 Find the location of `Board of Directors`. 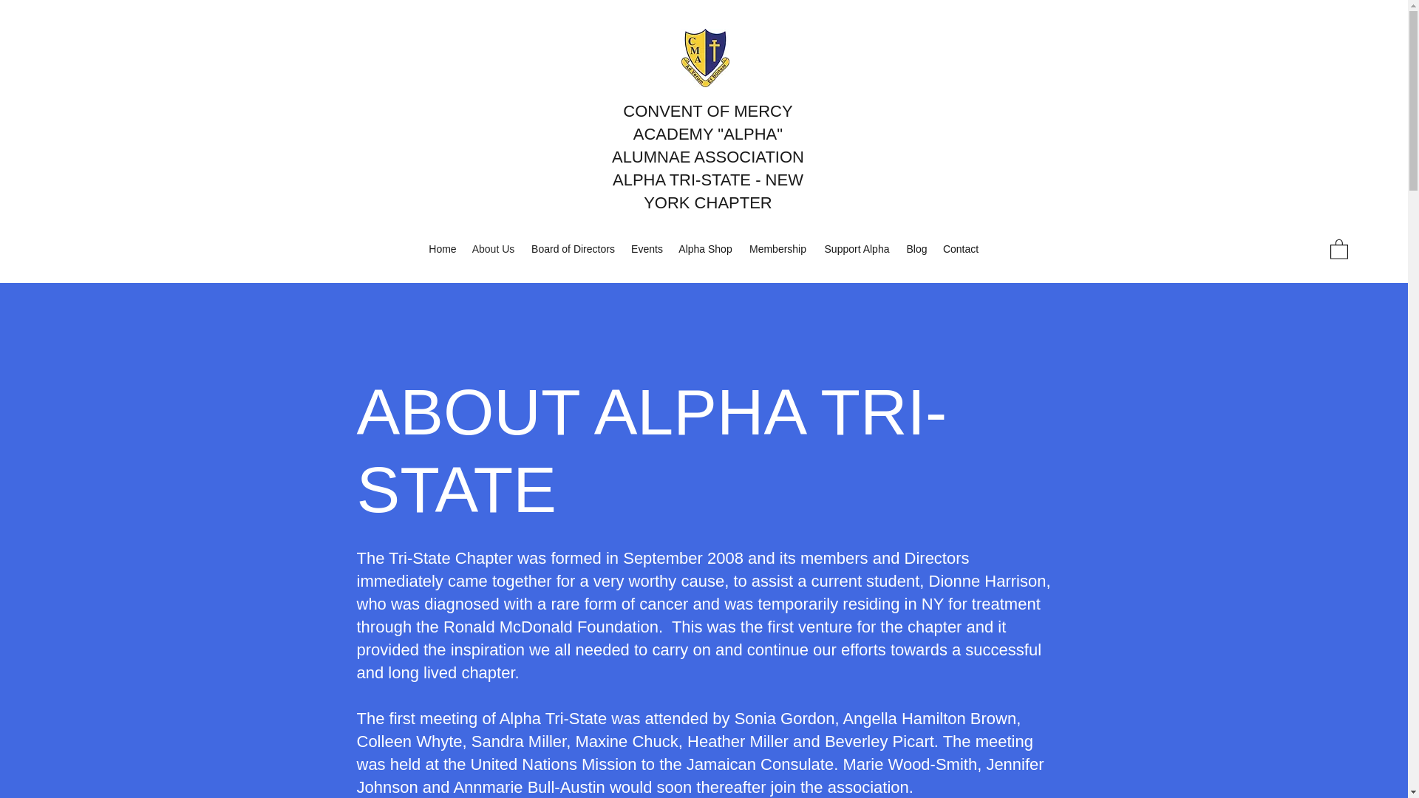

Board of Directors is located at coordinates (573, 248).